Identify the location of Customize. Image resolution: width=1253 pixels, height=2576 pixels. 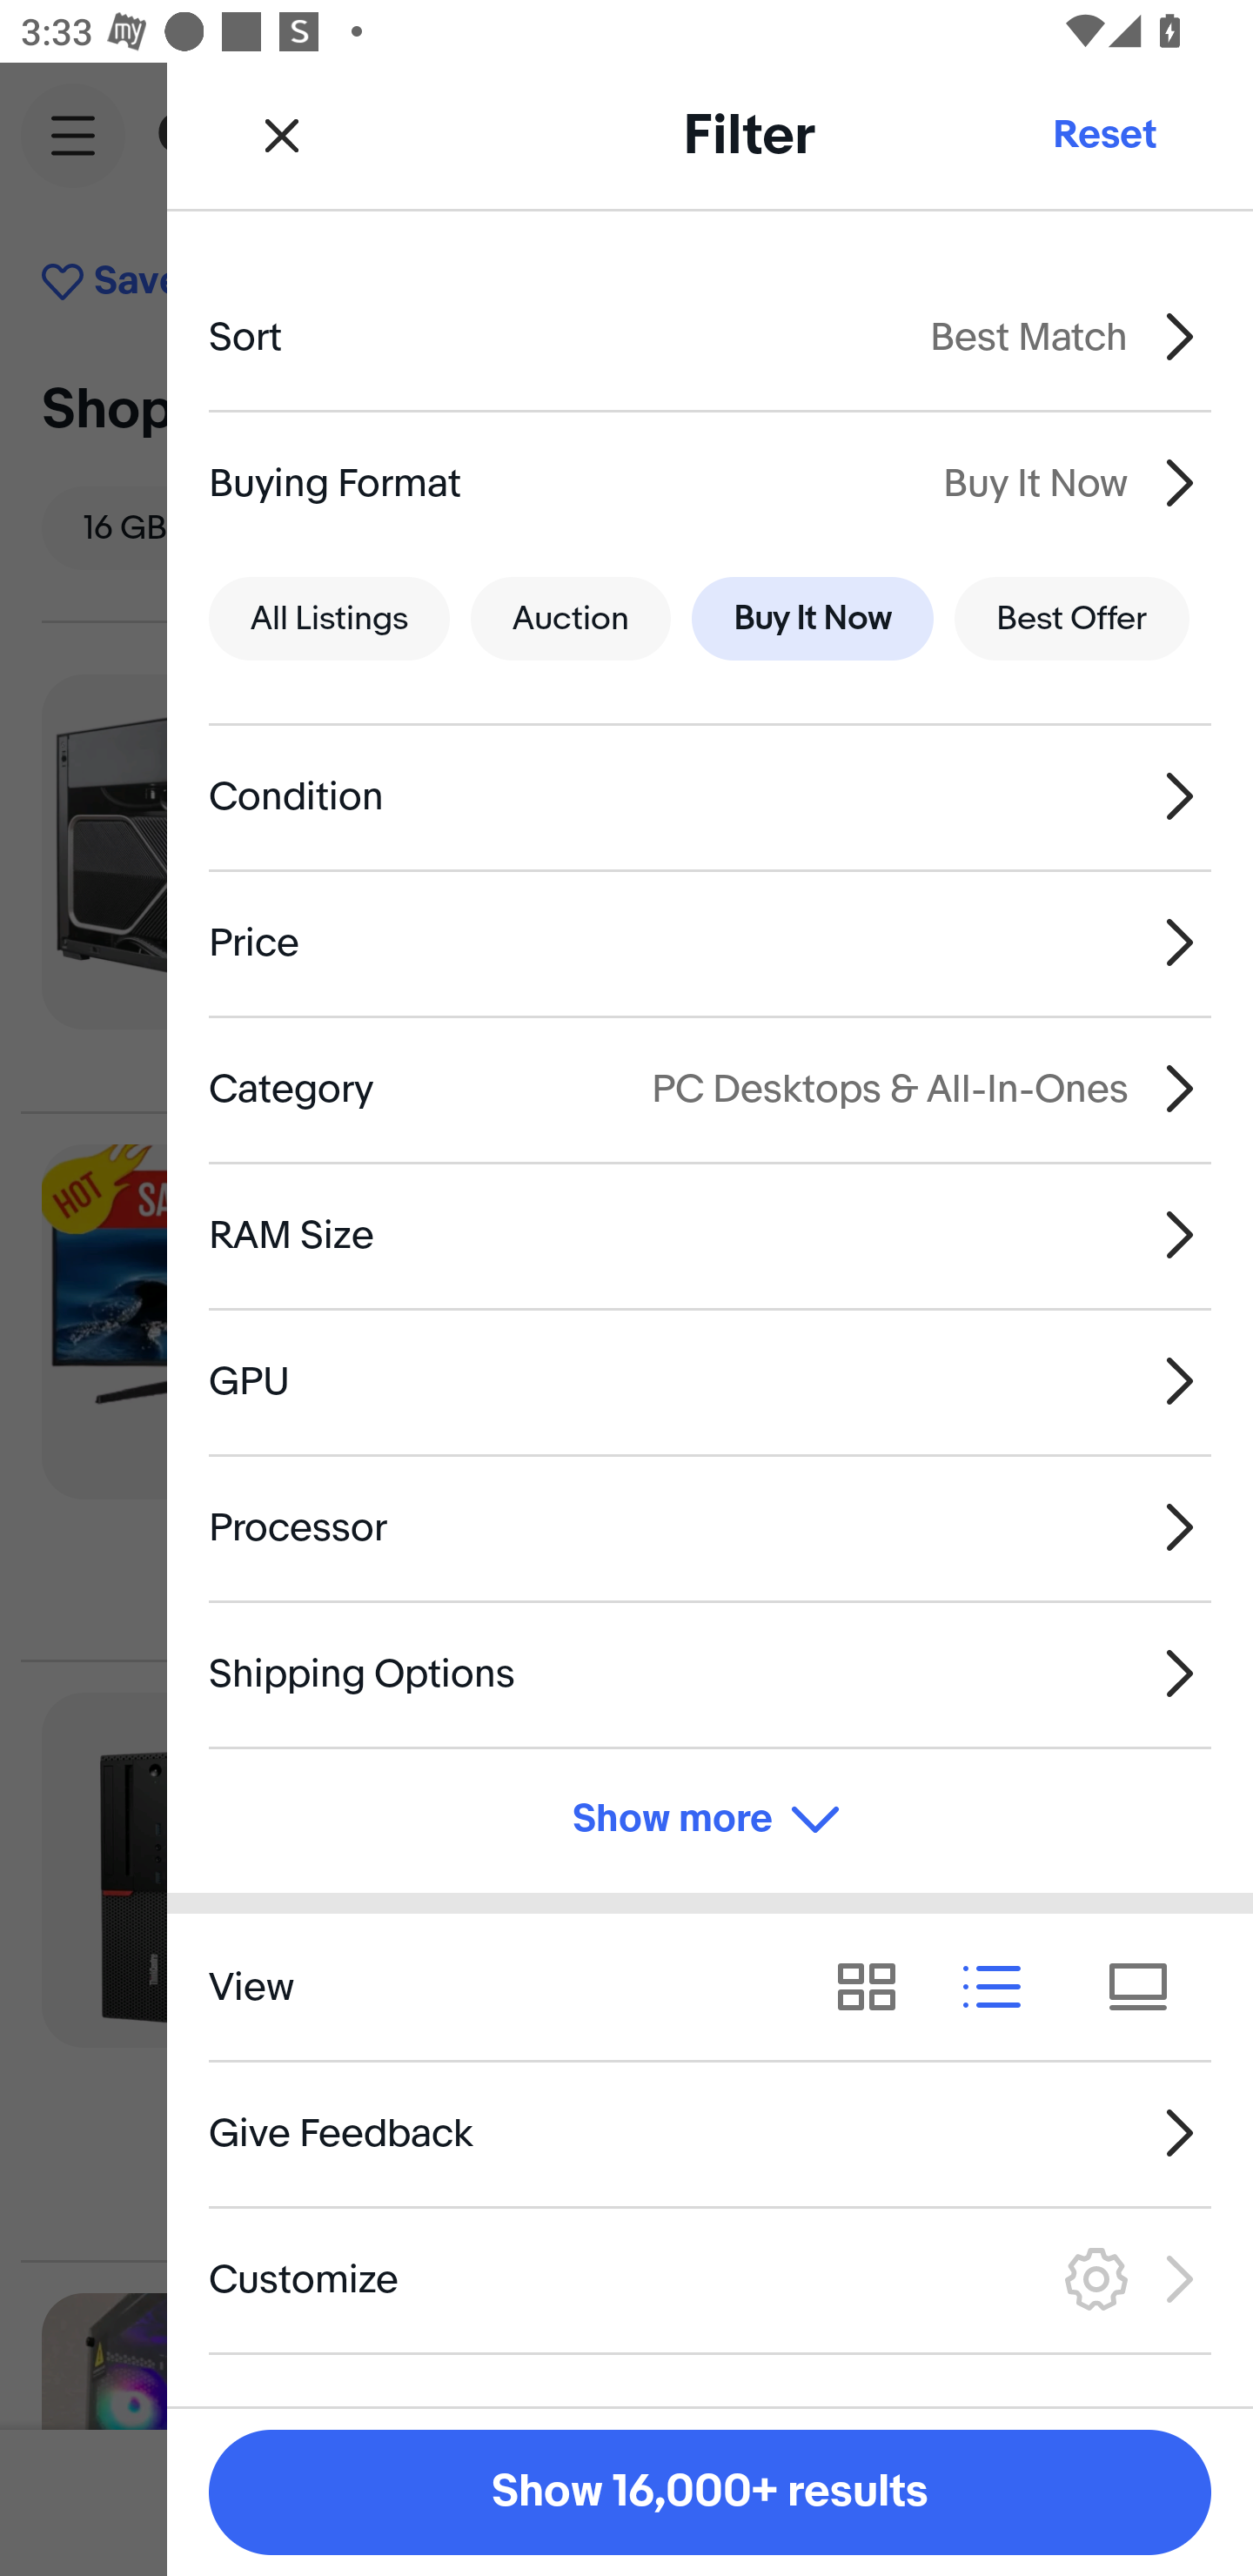
(710, 2278).